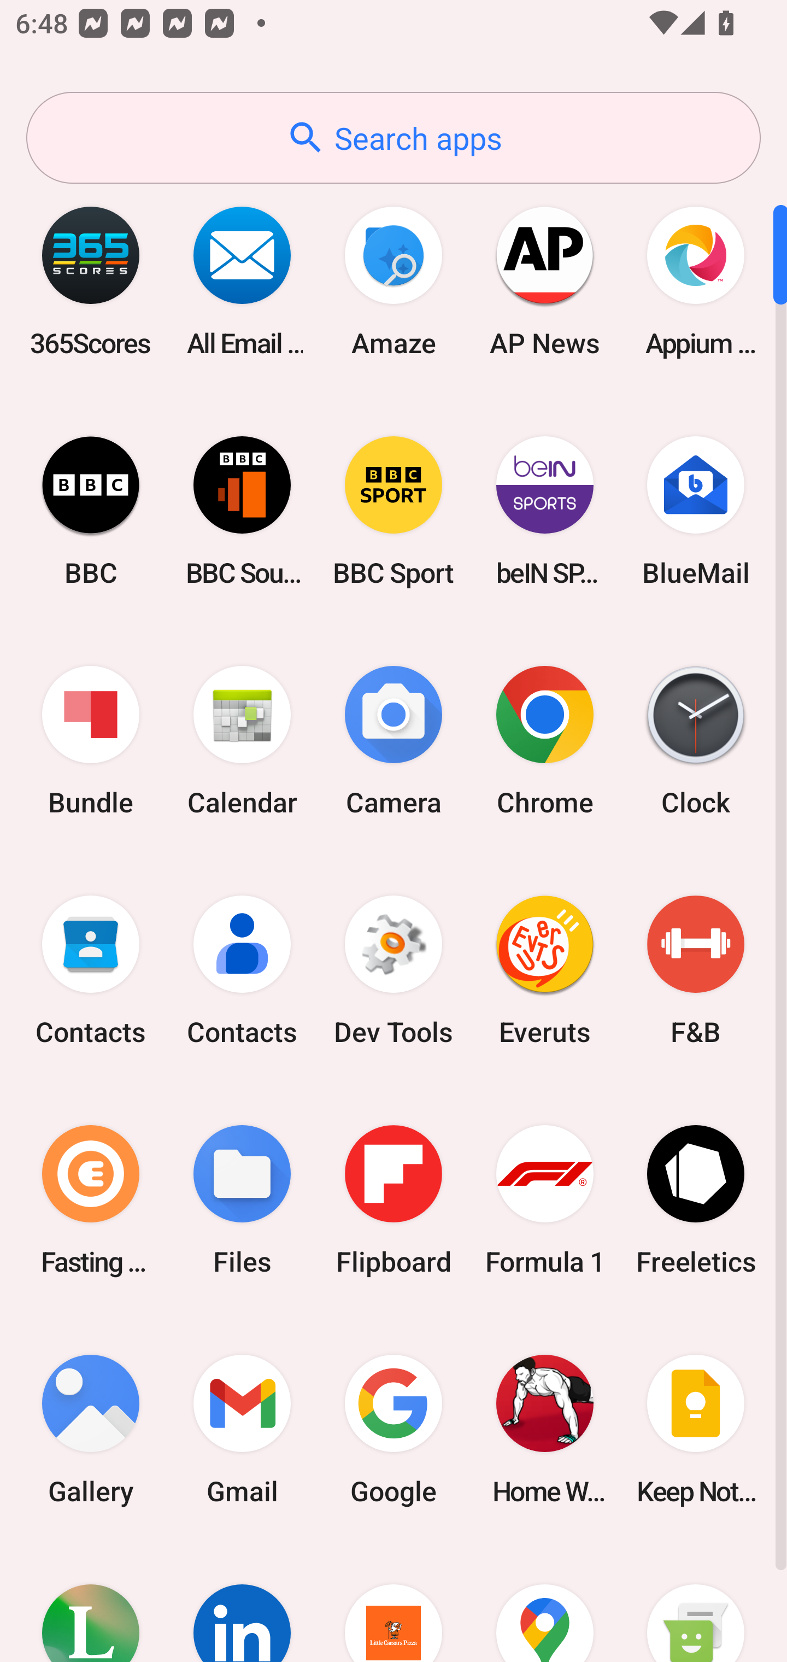  I want to click on Fasting Coach, so click(91, 1199).